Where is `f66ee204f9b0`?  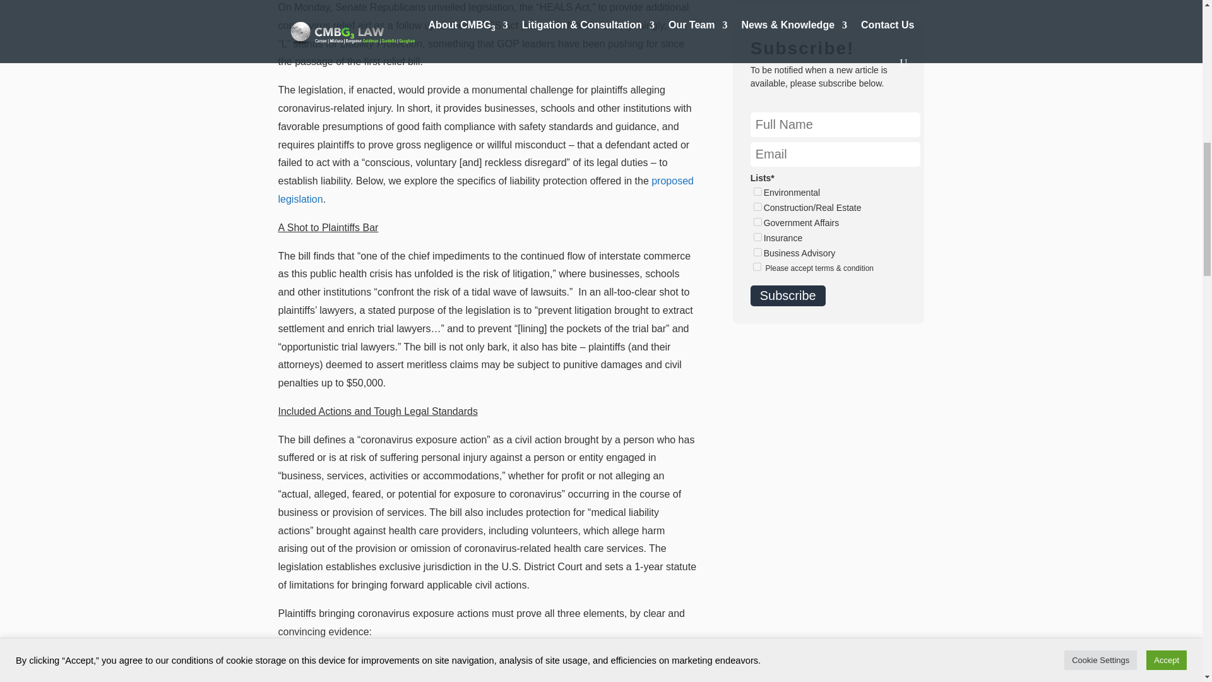 f66ee204f9b0 is located at coordinates (757, 221).